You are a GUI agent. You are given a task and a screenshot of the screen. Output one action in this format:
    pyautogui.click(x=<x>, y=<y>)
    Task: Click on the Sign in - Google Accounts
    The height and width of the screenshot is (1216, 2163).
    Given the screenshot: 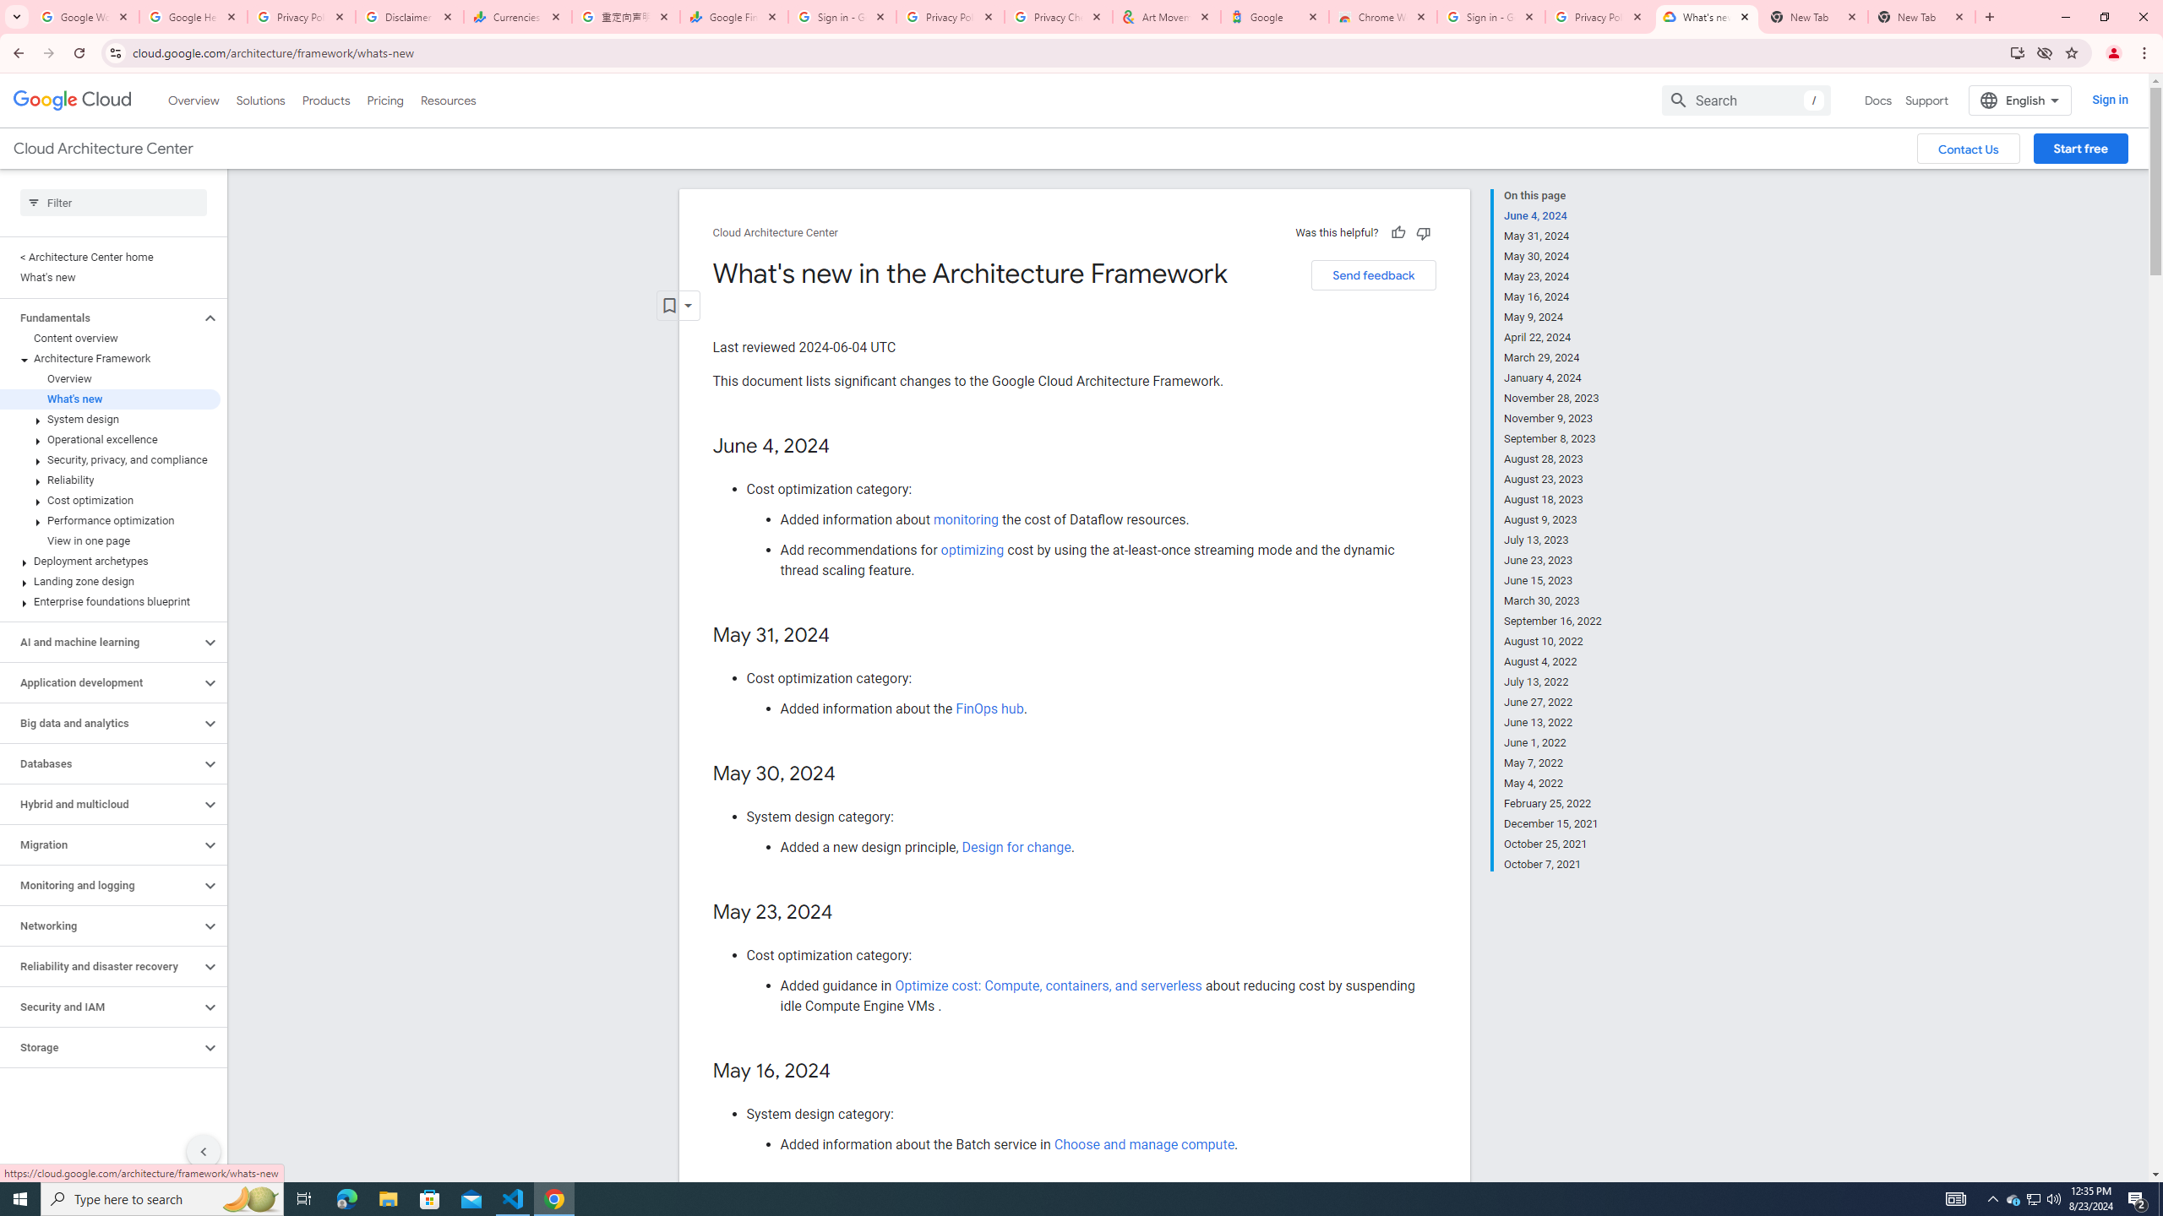 What is the action you would take?
    pyautogui.click(x=842, y=17)
    